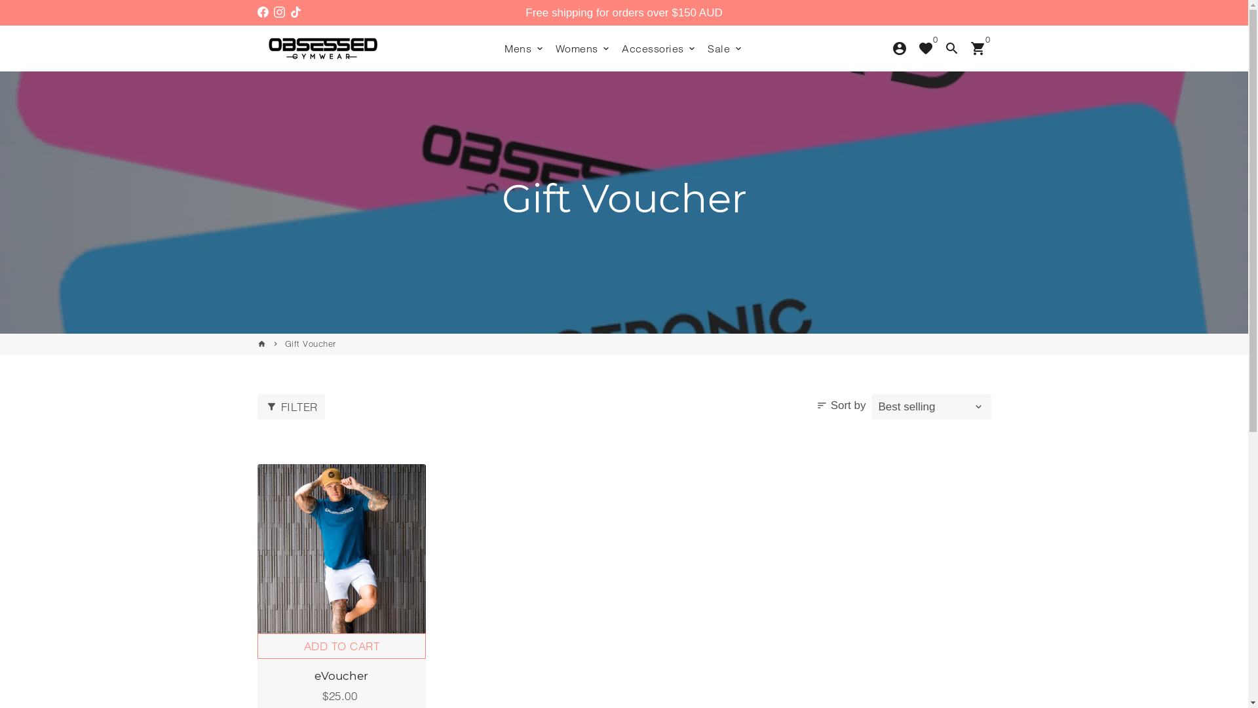  Describe the element at coordinates (951, 49) in the screenshot. I see `search` at that location.